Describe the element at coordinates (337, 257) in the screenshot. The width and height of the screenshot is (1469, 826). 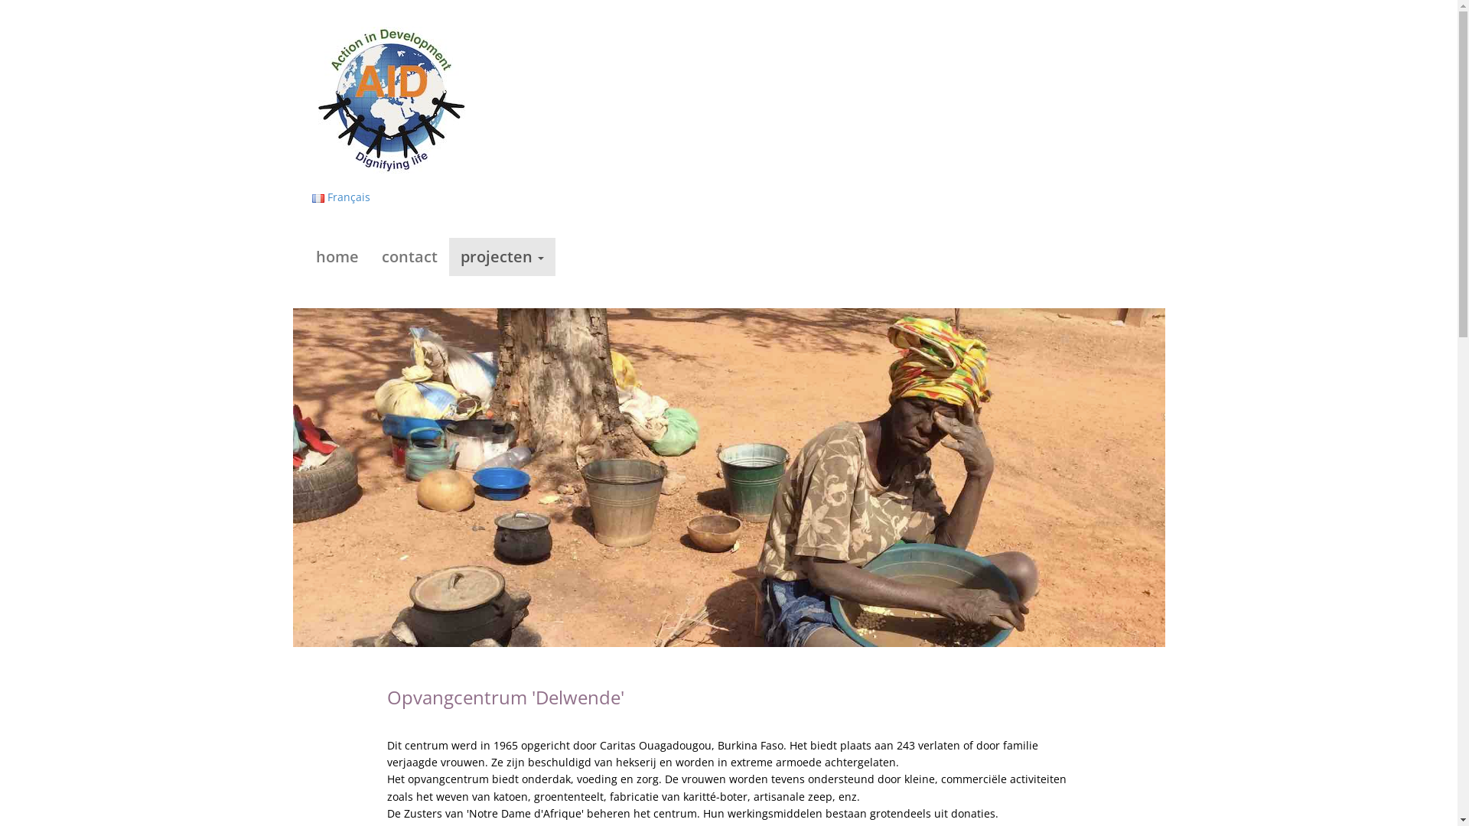
I see `home` at that location.